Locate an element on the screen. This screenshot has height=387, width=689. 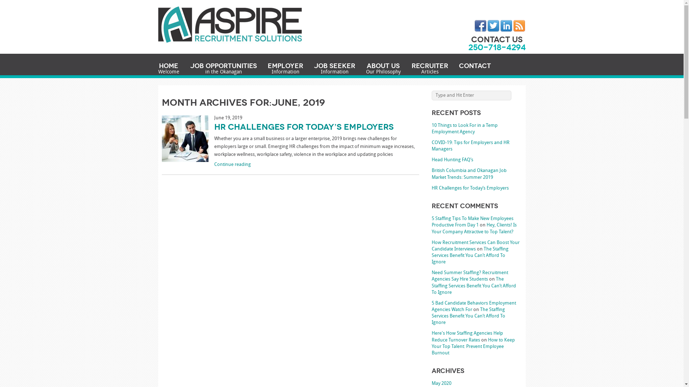
LinkedIn is located at coordinates (506, 26).